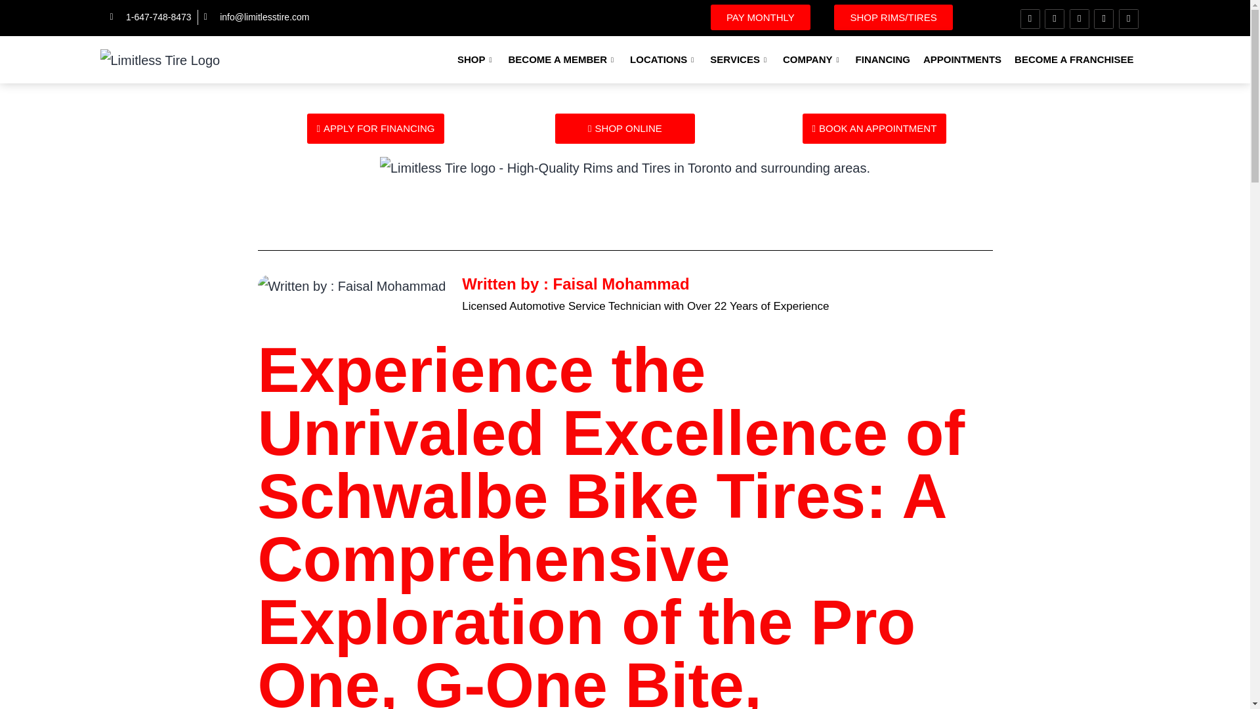  What do you see at coordinates (151, 17) in the screenshot?
I see `1-647-748-8473` at bounding box center [151, 17].